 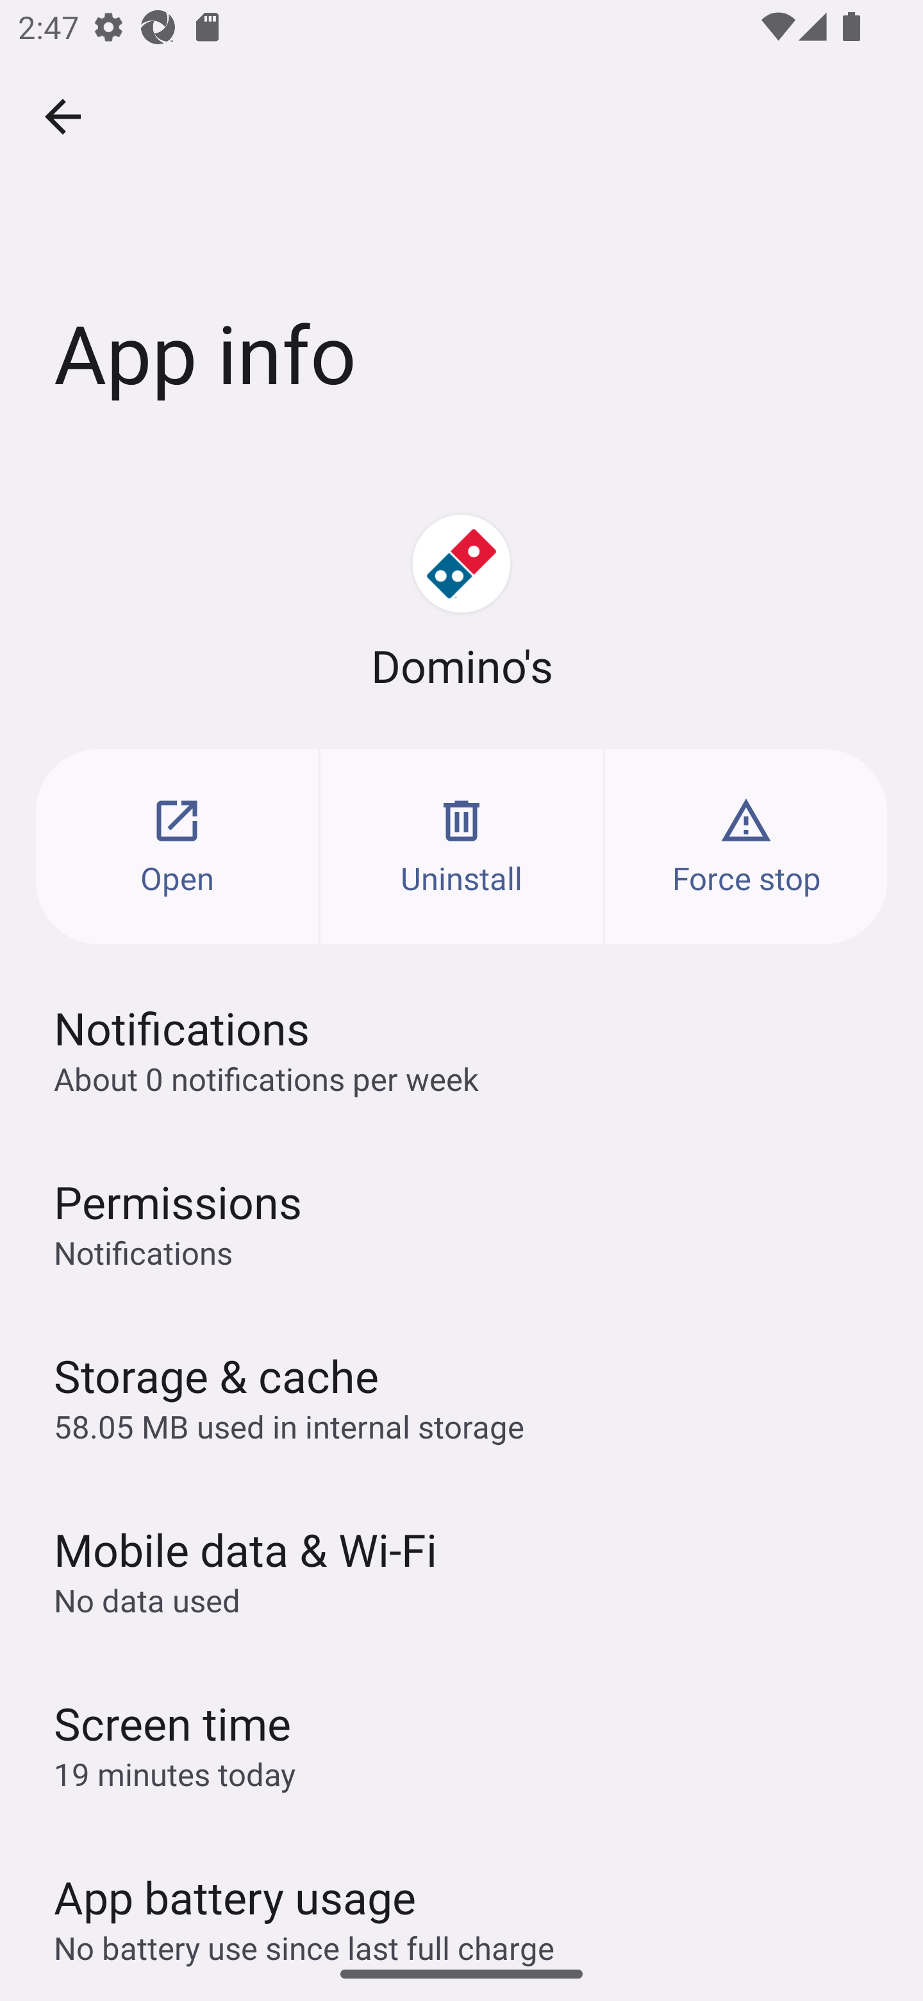 I want to click on Navigate up, so click(x=63, y=117).